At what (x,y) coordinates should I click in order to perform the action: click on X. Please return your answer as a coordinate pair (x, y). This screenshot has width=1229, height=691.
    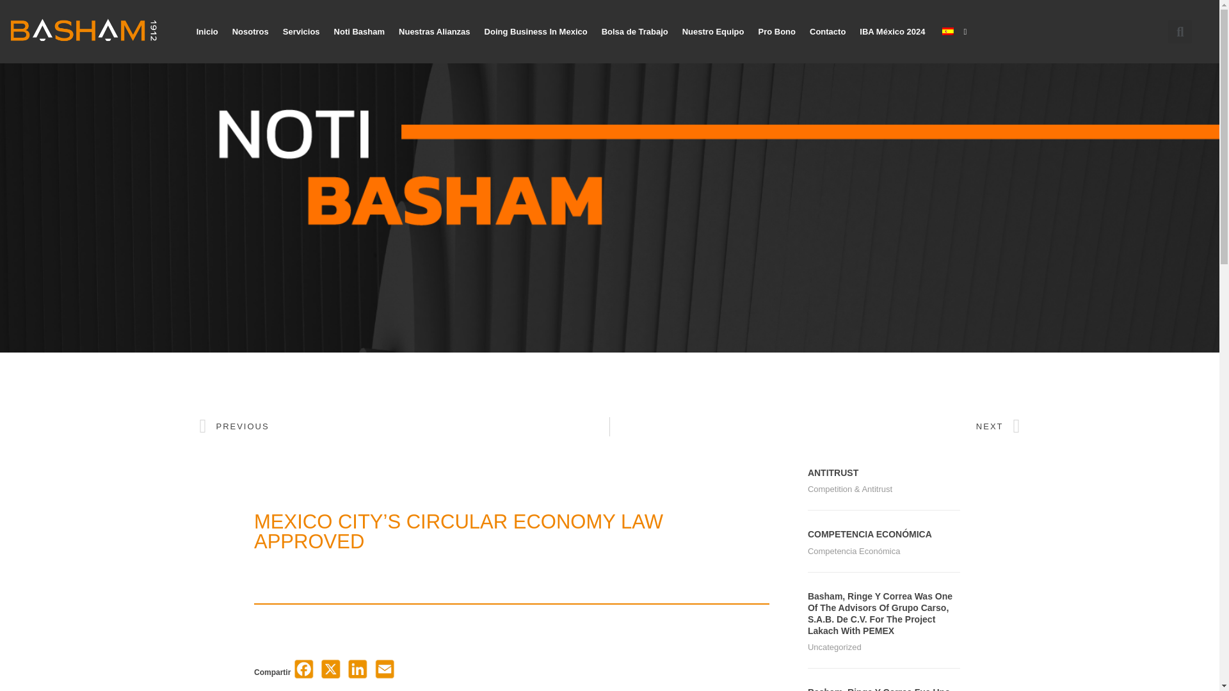
    Looking at the image, I should click on (330, 673).